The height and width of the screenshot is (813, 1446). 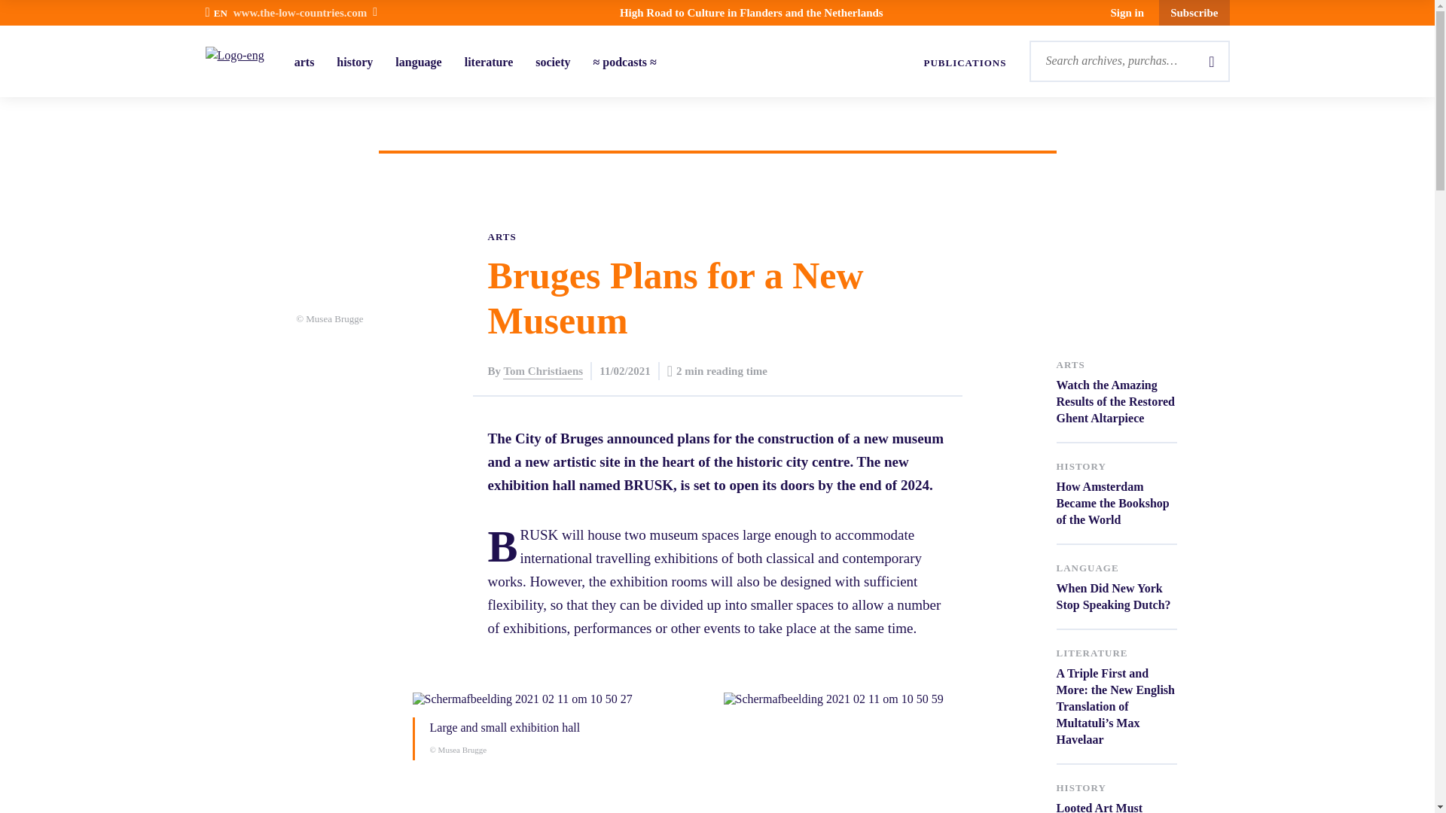 I want to click on Sign in, so click(x=417, y=62).